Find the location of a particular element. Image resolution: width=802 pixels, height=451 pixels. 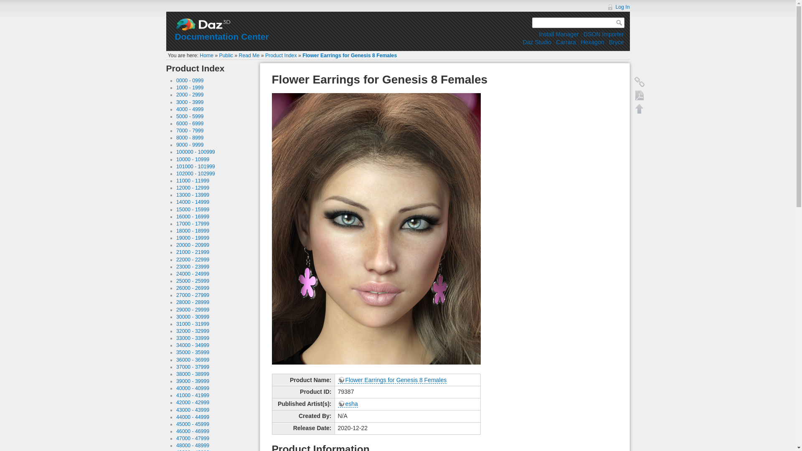

17000 - 17999 is located at coordinates (193, 224).